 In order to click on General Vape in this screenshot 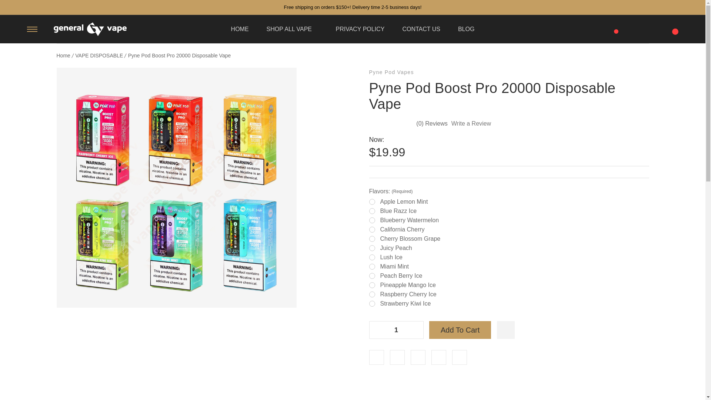, I will do `click(90, 29)`.